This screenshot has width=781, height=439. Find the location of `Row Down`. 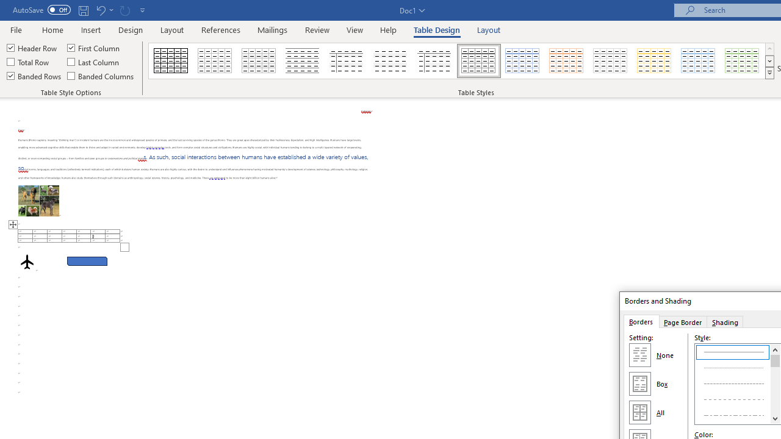

Row Down is located at coordinates (769, 61).